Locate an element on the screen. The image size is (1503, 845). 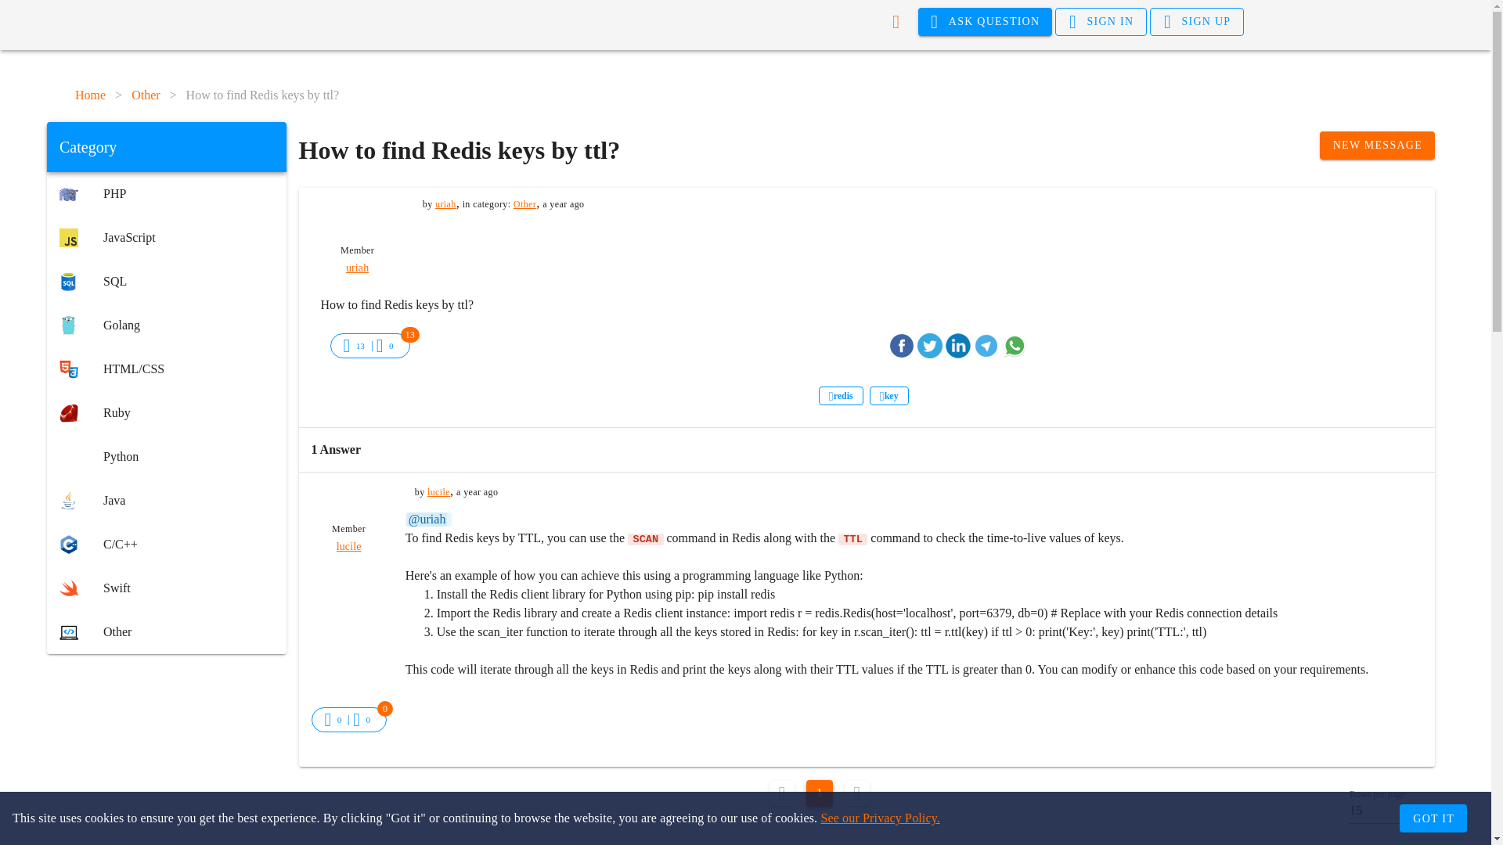
uriah is located at coordinates (357, 268).